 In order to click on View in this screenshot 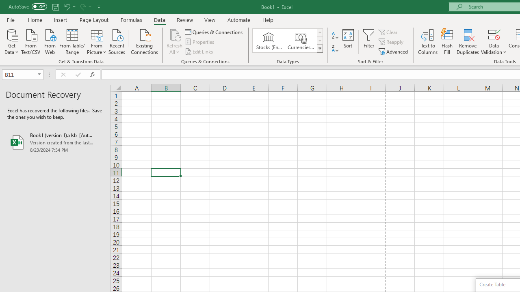, I will do `click(210, 19)`.